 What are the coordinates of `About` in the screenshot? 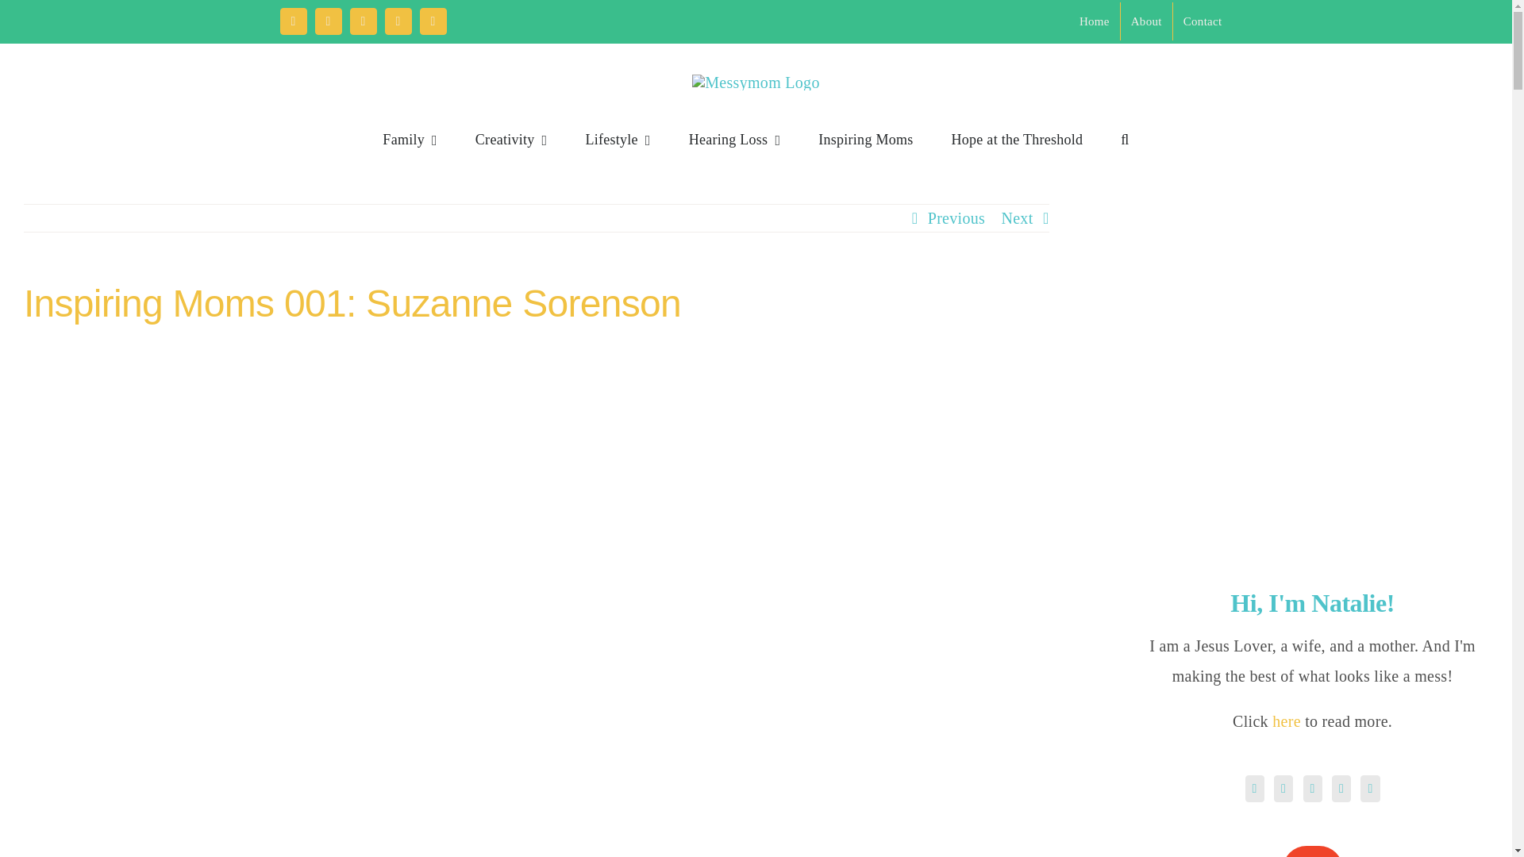 It's located at (1146, 21).